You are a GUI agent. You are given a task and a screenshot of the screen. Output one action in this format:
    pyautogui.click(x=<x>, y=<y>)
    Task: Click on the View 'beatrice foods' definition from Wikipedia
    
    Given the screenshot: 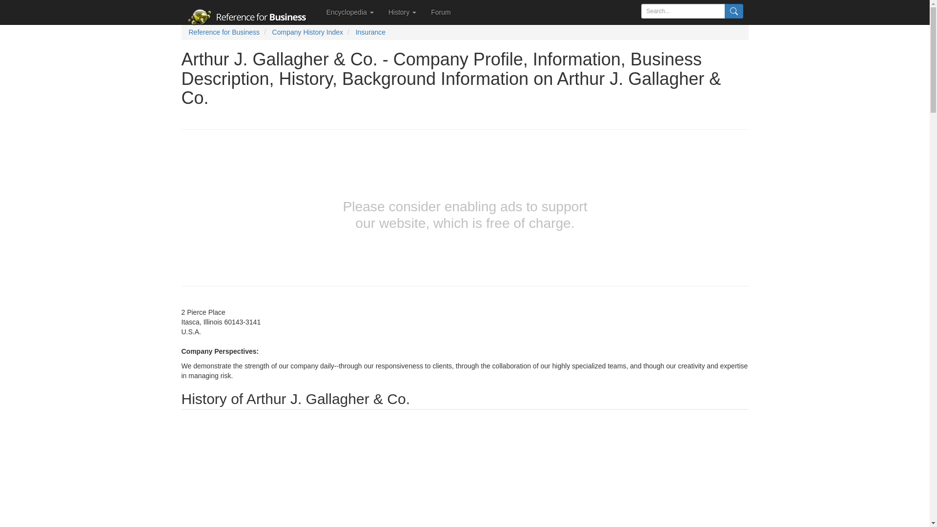 What is the action you would take?
    pyautogui.click(x=408, y=521)
    